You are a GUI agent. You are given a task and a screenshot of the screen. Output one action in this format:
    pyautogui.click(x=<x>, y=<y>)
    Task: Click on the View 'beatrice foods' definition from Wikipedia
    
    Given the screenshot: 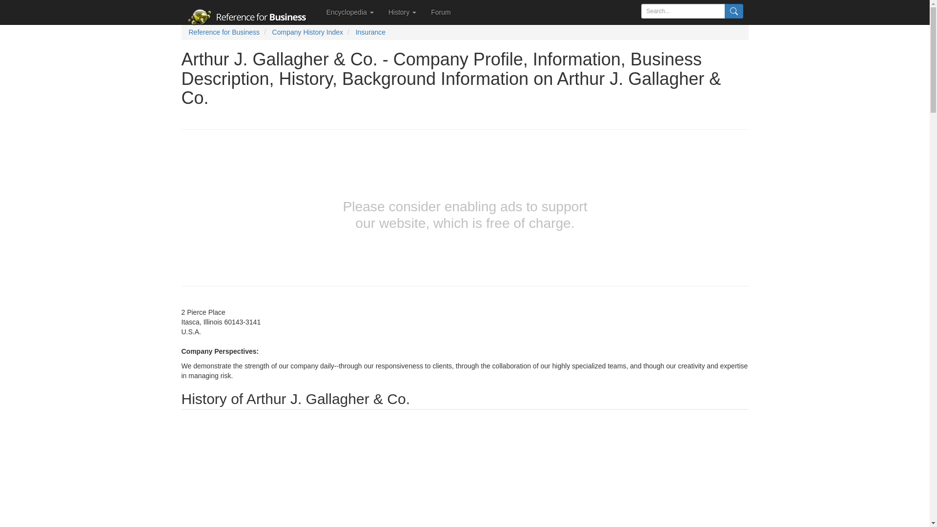 What is the action you would take?
    pyautogui.click(x=408, y=521)
    